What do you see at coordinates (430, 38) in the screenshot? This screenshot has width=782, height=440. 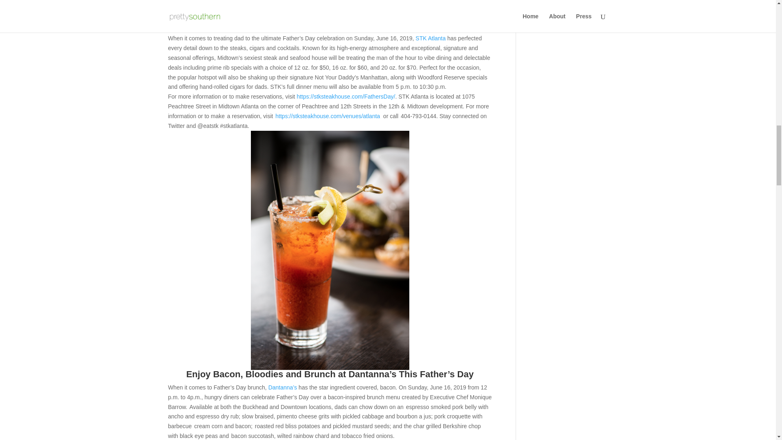 I see `STK Atlanta` at bounding box center [430, 38].